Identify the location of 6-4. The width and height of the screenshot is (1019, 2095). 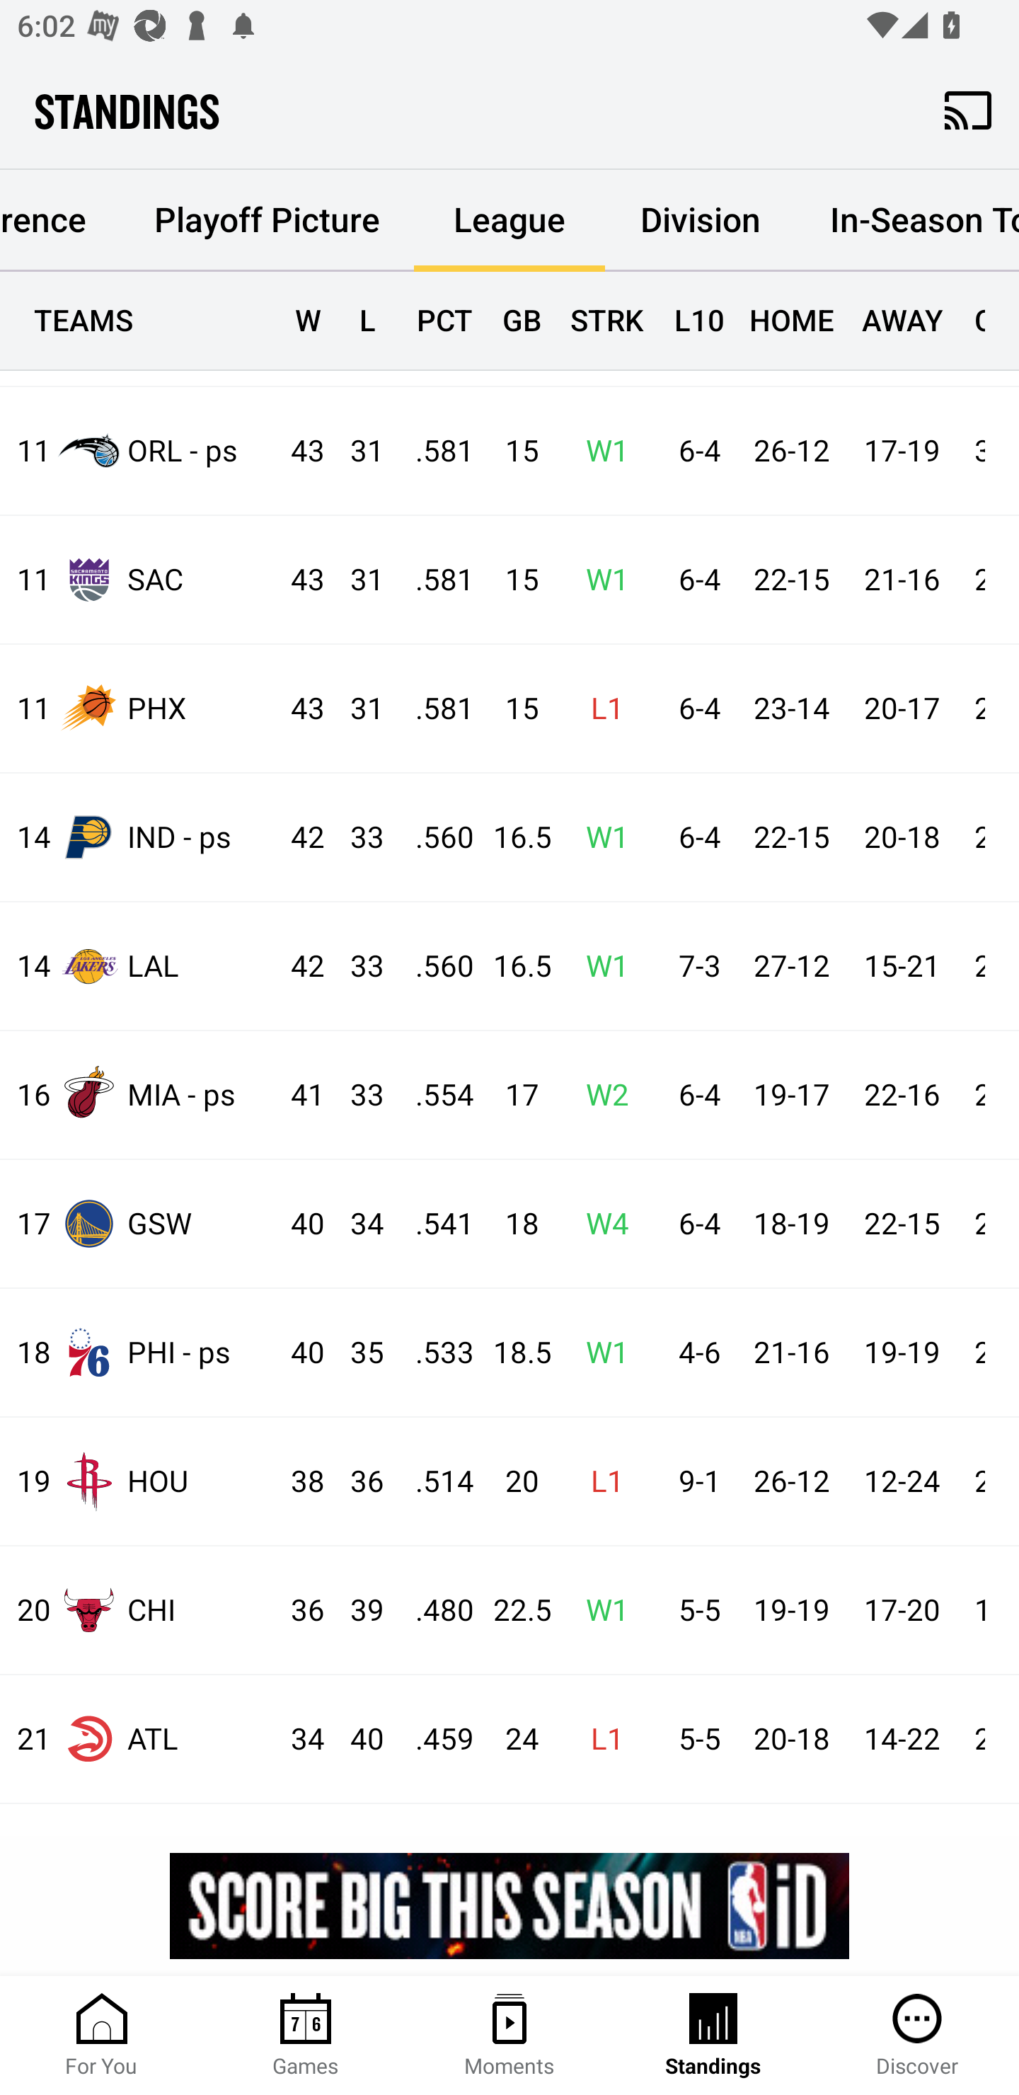
(693, 580).